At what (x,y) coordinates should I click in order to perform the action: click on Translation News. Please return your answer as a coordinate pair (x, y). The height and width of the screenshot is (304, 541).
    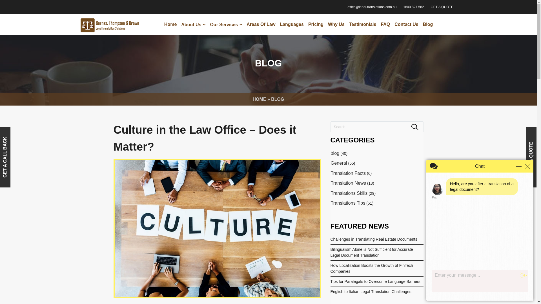
    Looking at the image, I should click on (349, 183).